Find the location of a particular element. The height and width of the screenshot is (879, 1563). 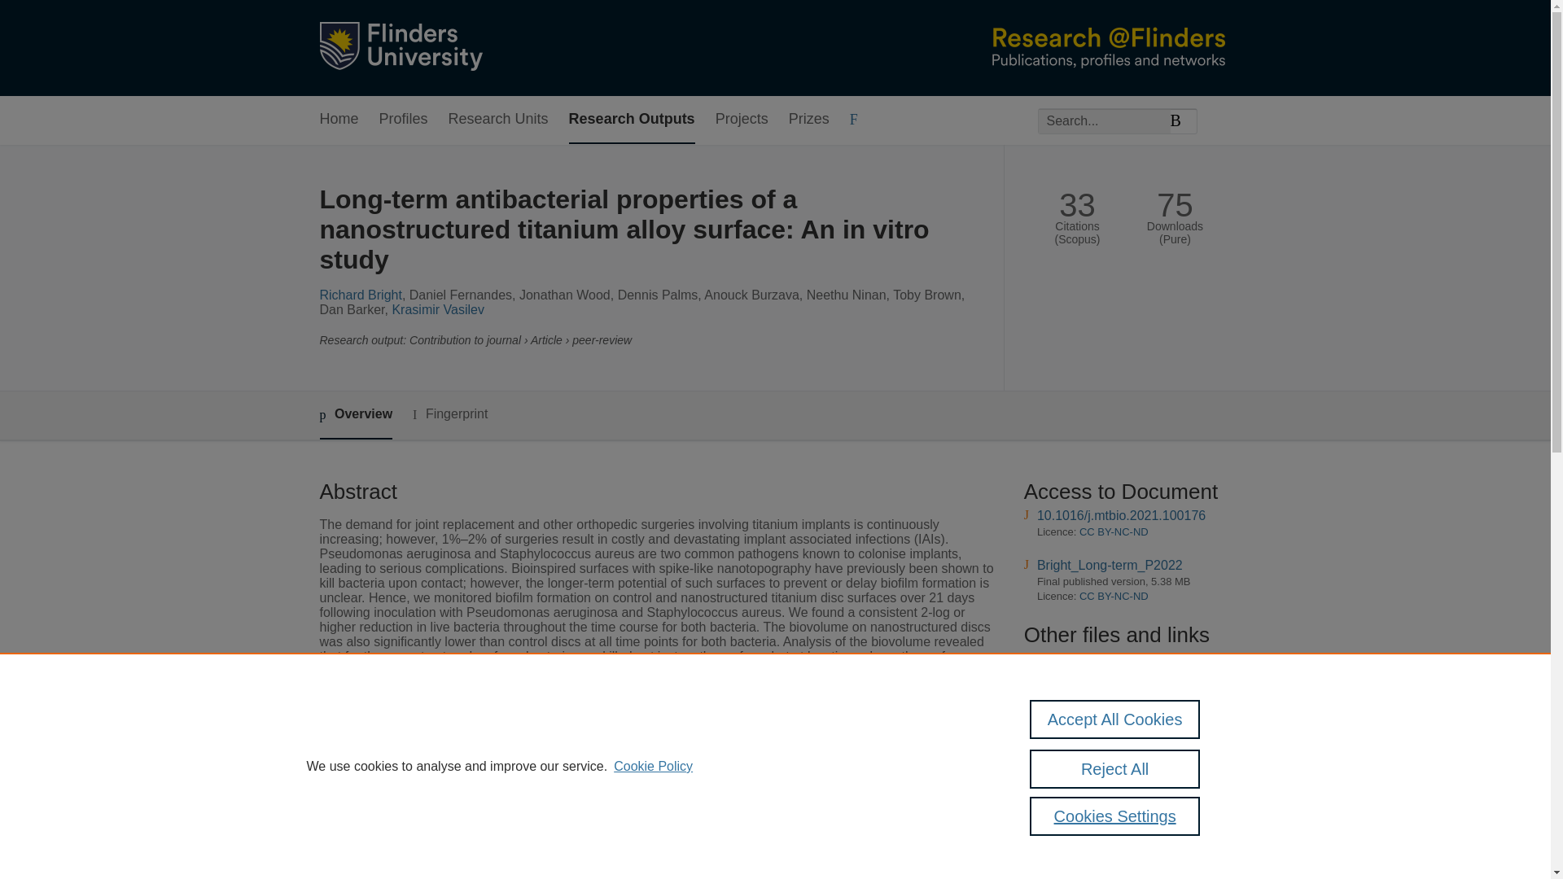

Overview is located at coordinates (355, 415).